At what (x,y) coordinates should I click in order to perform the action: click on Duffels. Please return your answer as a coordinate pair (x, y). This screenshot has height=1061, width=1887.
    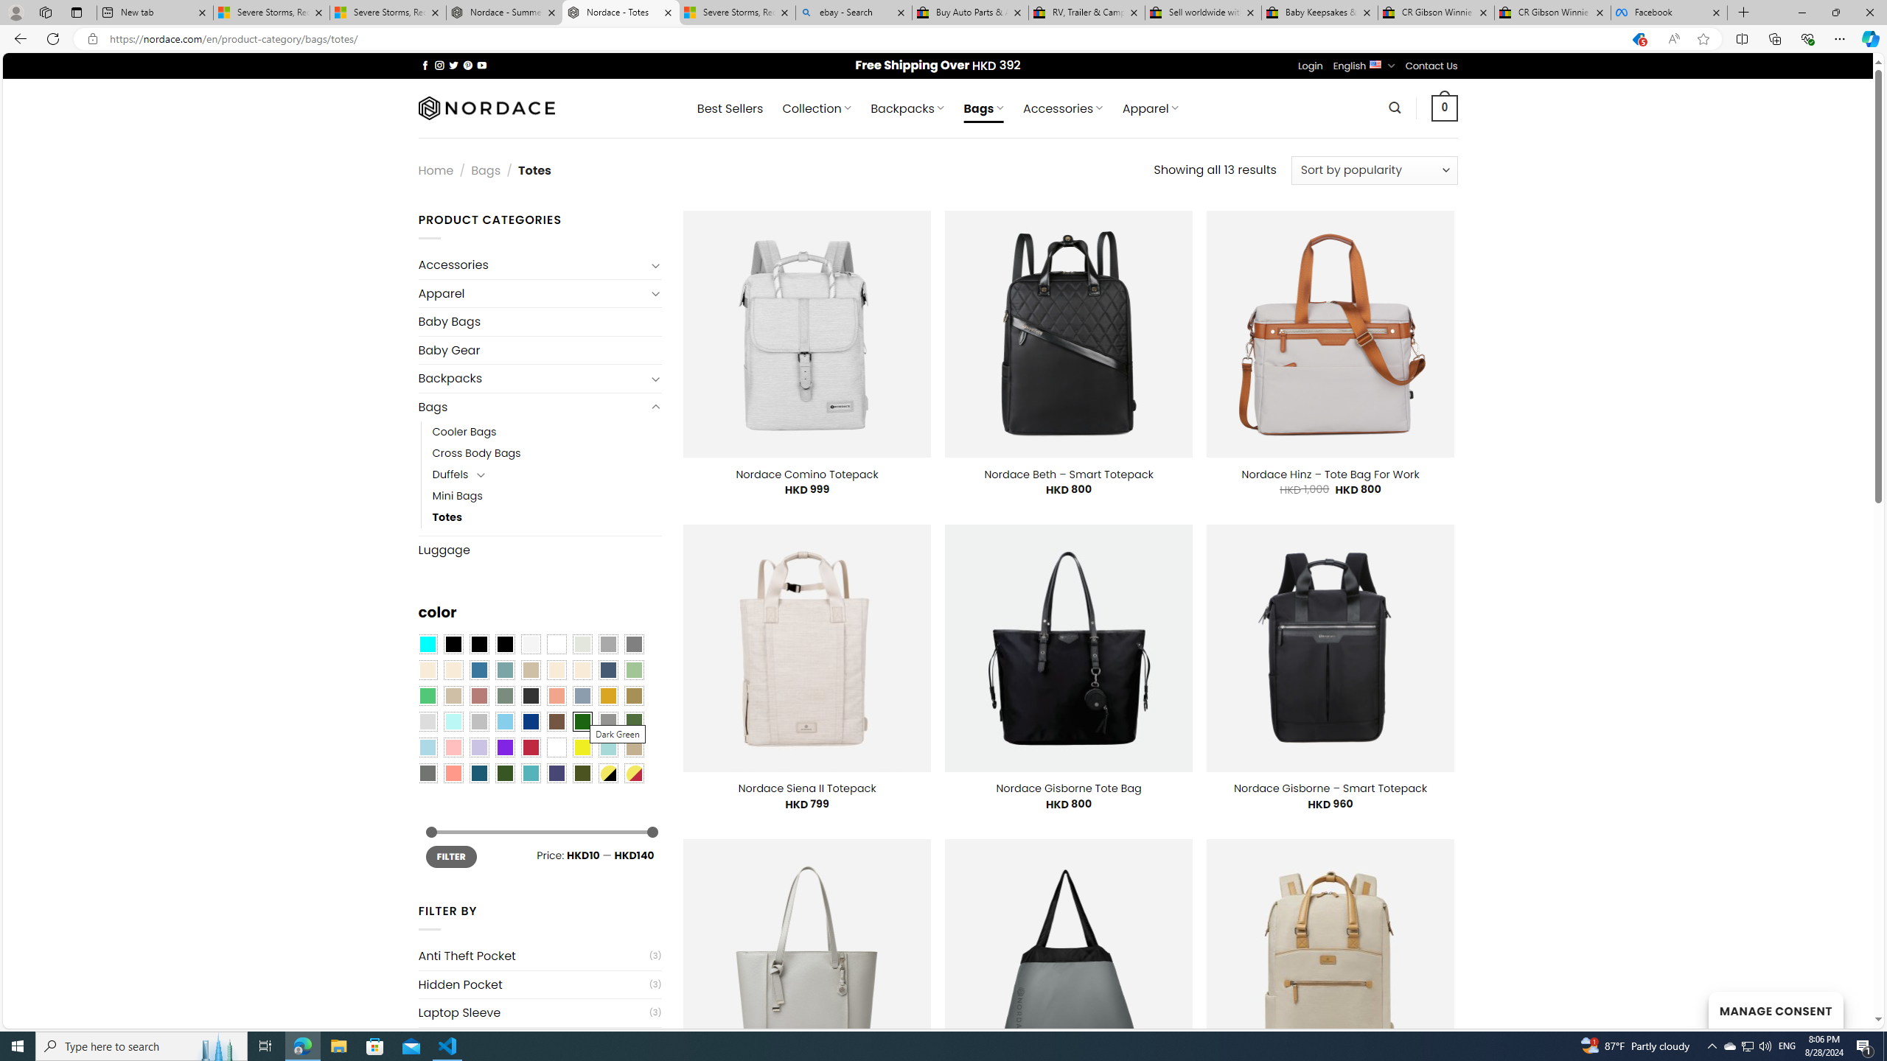
    Looking at the image, I should click on (450, 475).